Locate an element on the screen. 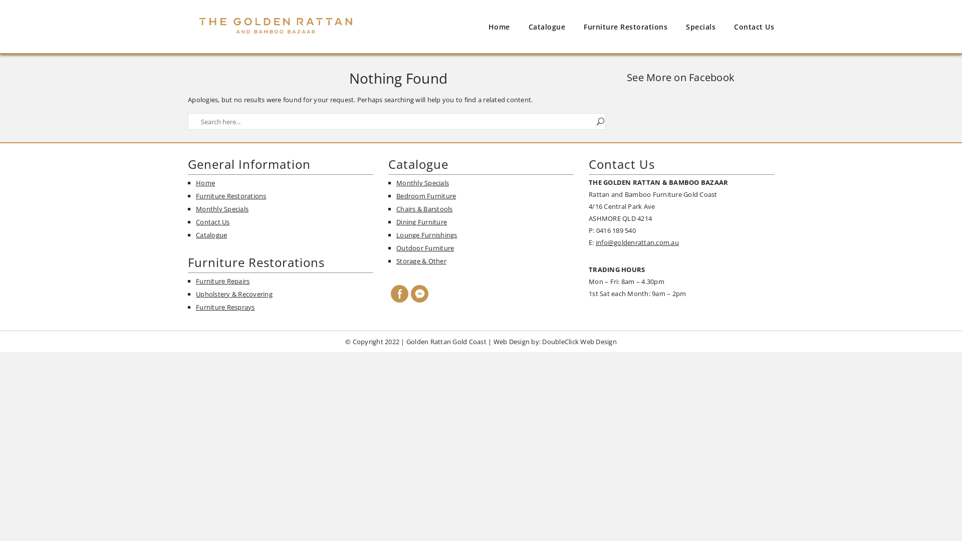 The height and width of the screenshot is (541, 962). Bedroom Furniture is located at coordinates (426, 196).